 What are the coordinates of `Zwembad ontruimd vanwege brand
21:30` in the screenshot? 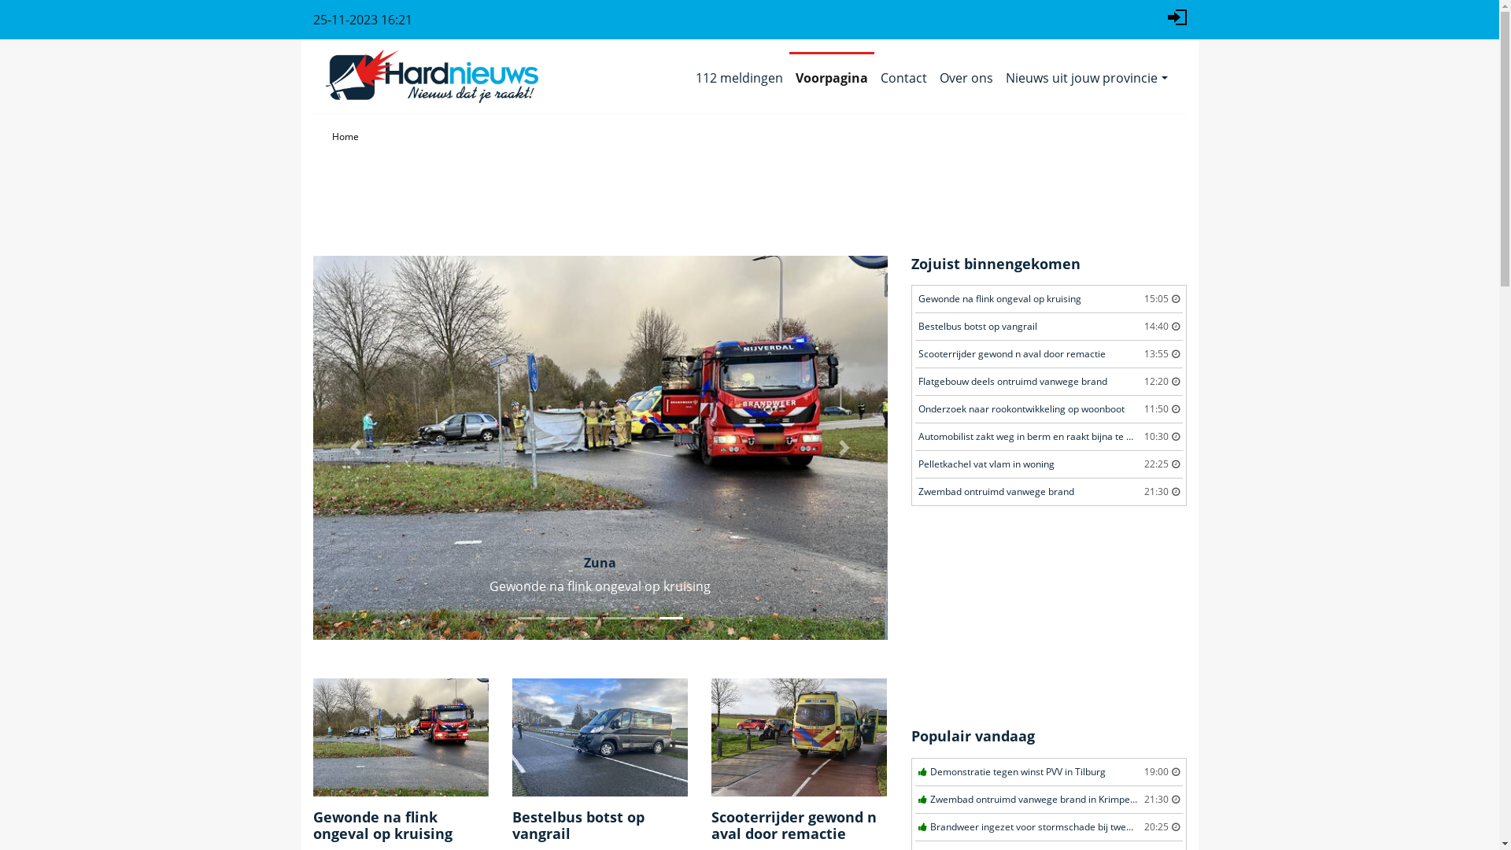 It's located at (1048, 492).